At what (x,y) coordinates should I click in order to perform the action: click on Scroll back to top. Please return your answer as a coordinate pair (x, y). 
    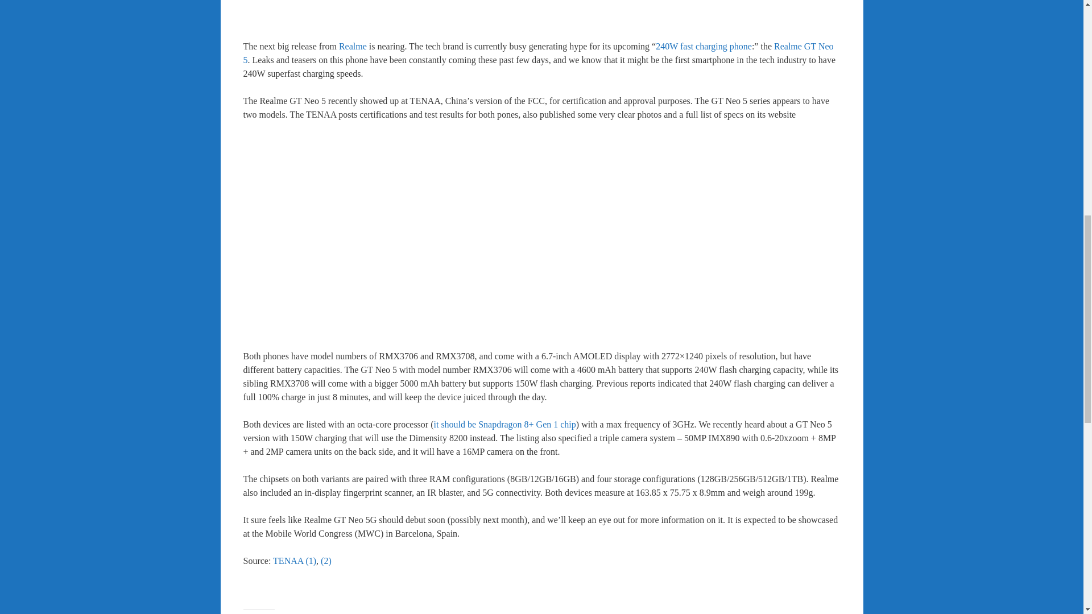
    Looking at the image, I should click on (1055, 540).